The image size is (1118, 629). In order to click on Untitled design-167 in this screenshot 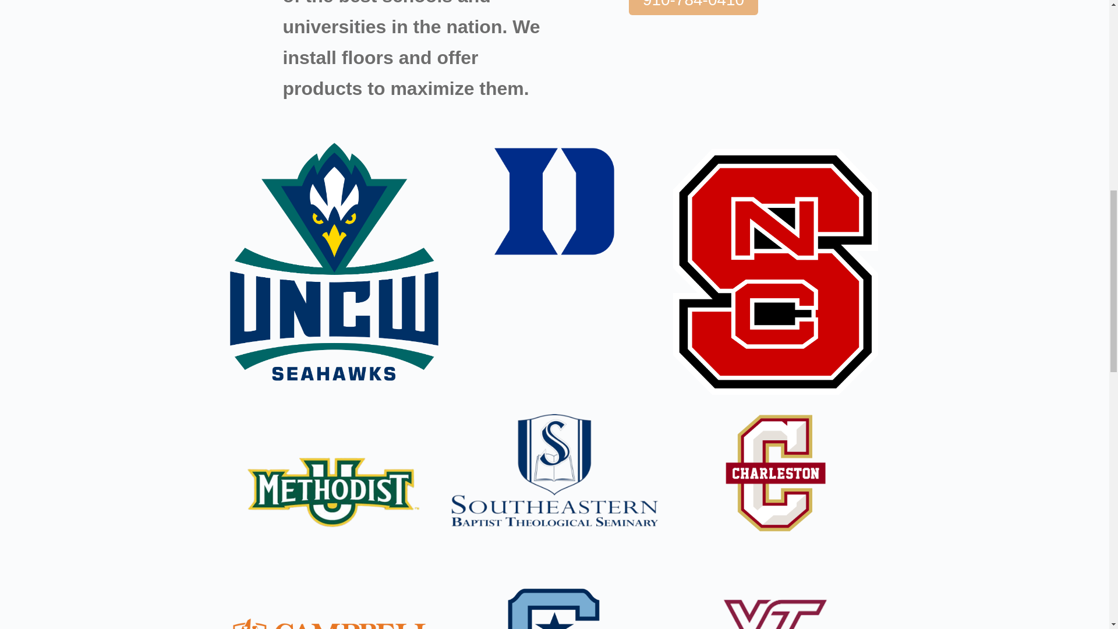, I will do `click(554, 472)`.